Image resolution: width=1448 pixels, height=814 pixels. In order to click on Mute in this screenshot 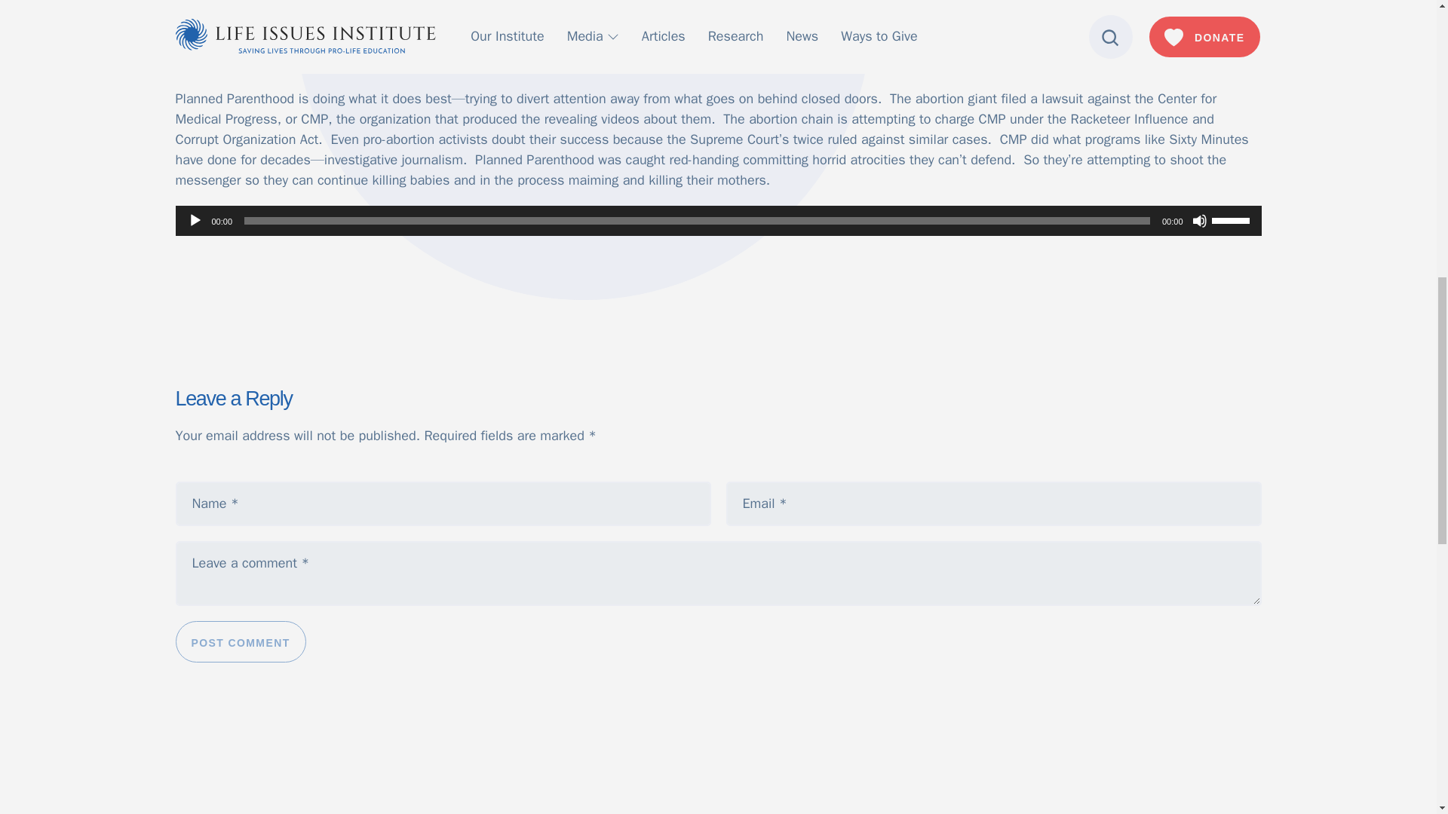, I will do `click(1199, 220)`.